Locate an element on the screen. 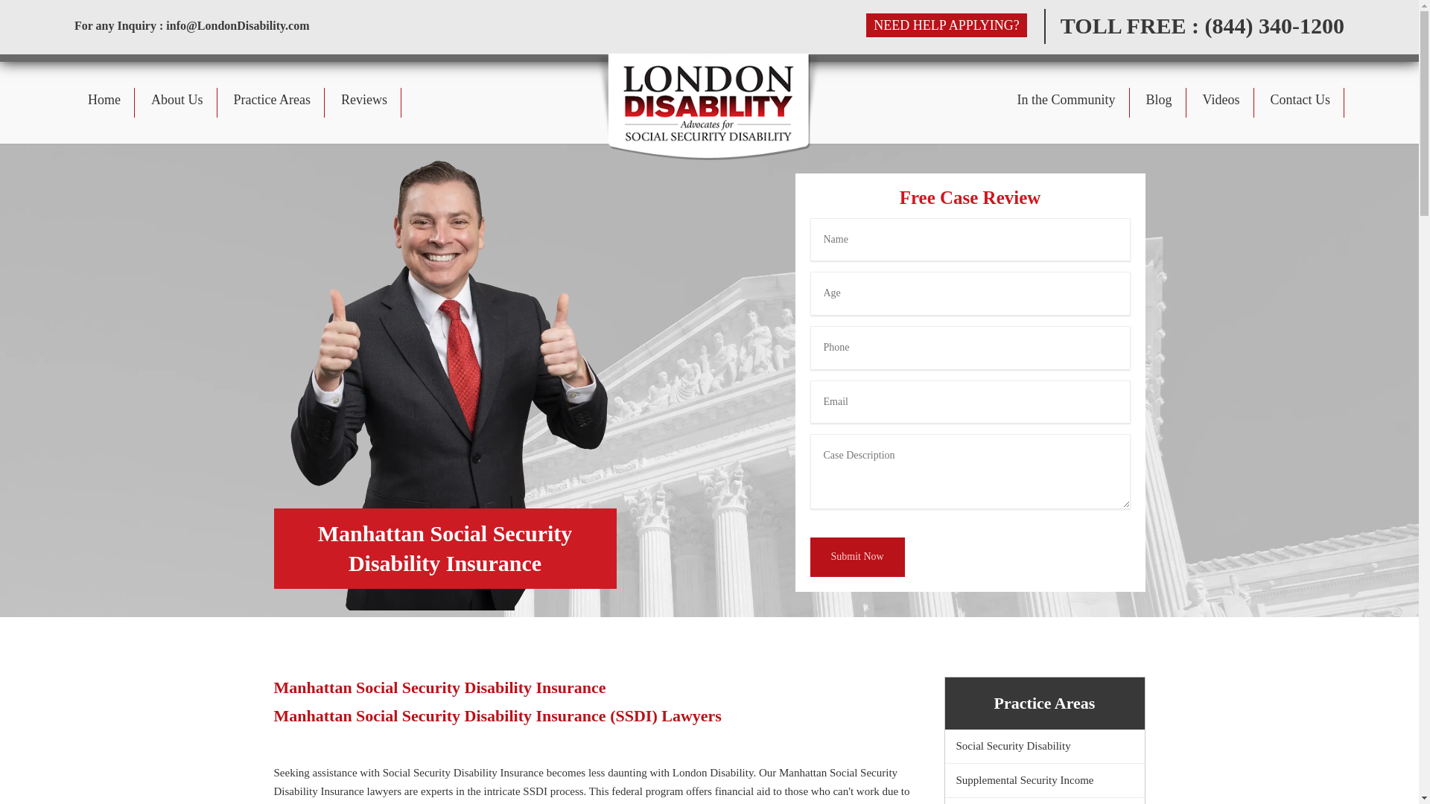 The height and width of the screenshot is (804, 1430). Social Security Disability Insurance is located at coordinates (1044, 801).